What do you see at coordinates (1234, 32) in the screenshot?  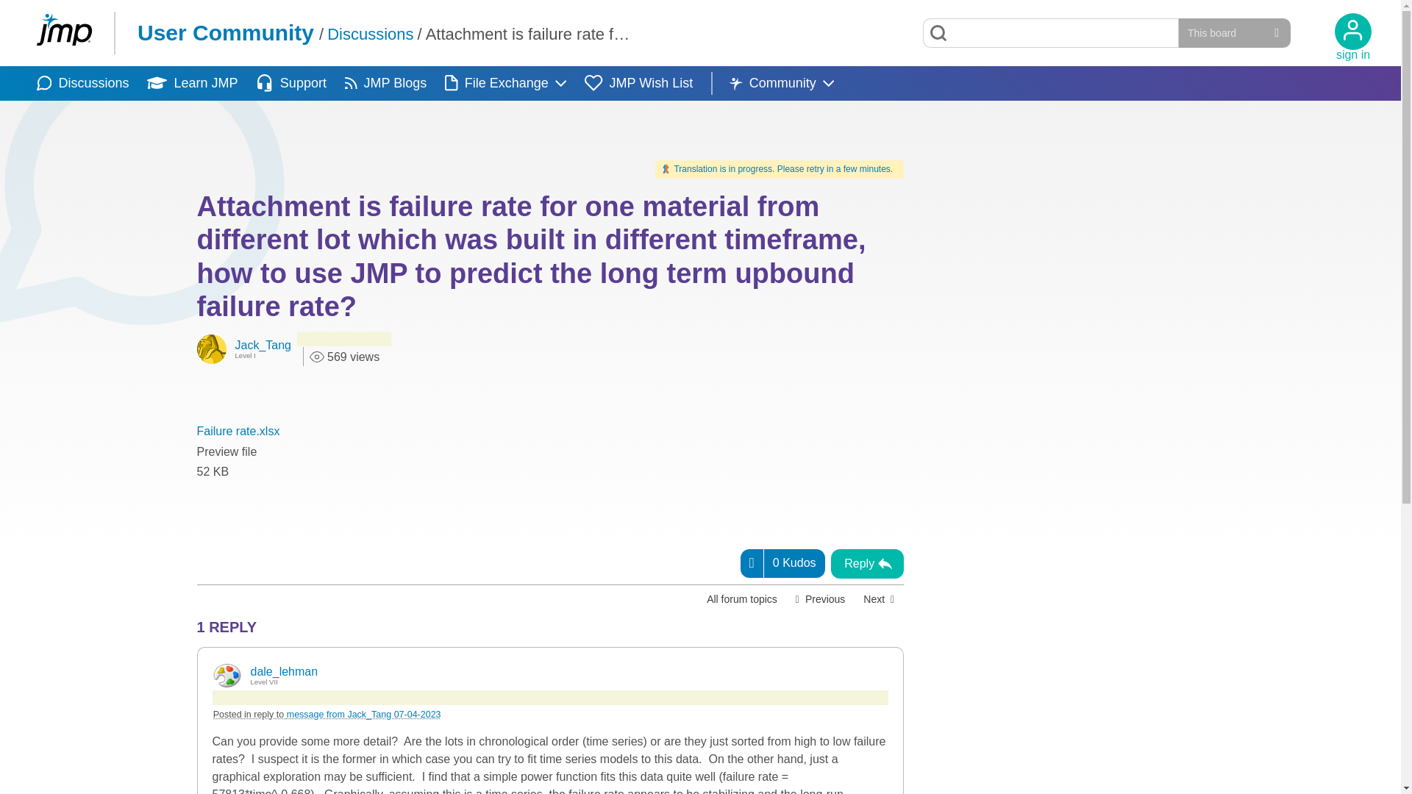 I see `Search Granularity` at bounding box center [1234, 32].